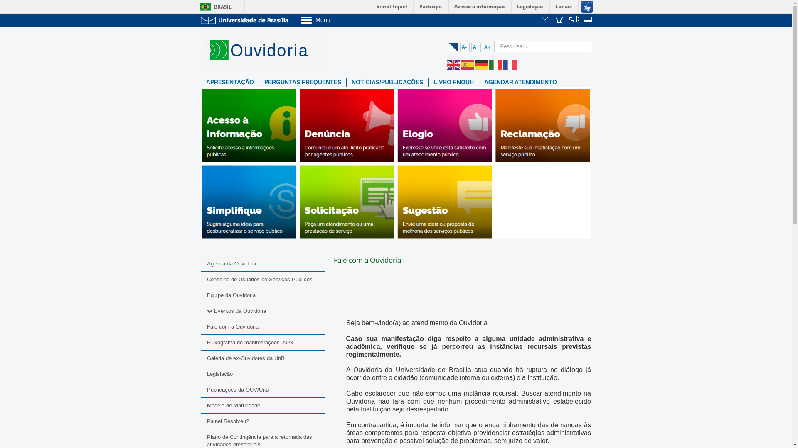  What do you see at coordinates (396, 163) in the screenshot?
I see `Ouvidoria` at bounding box center [396, 163].